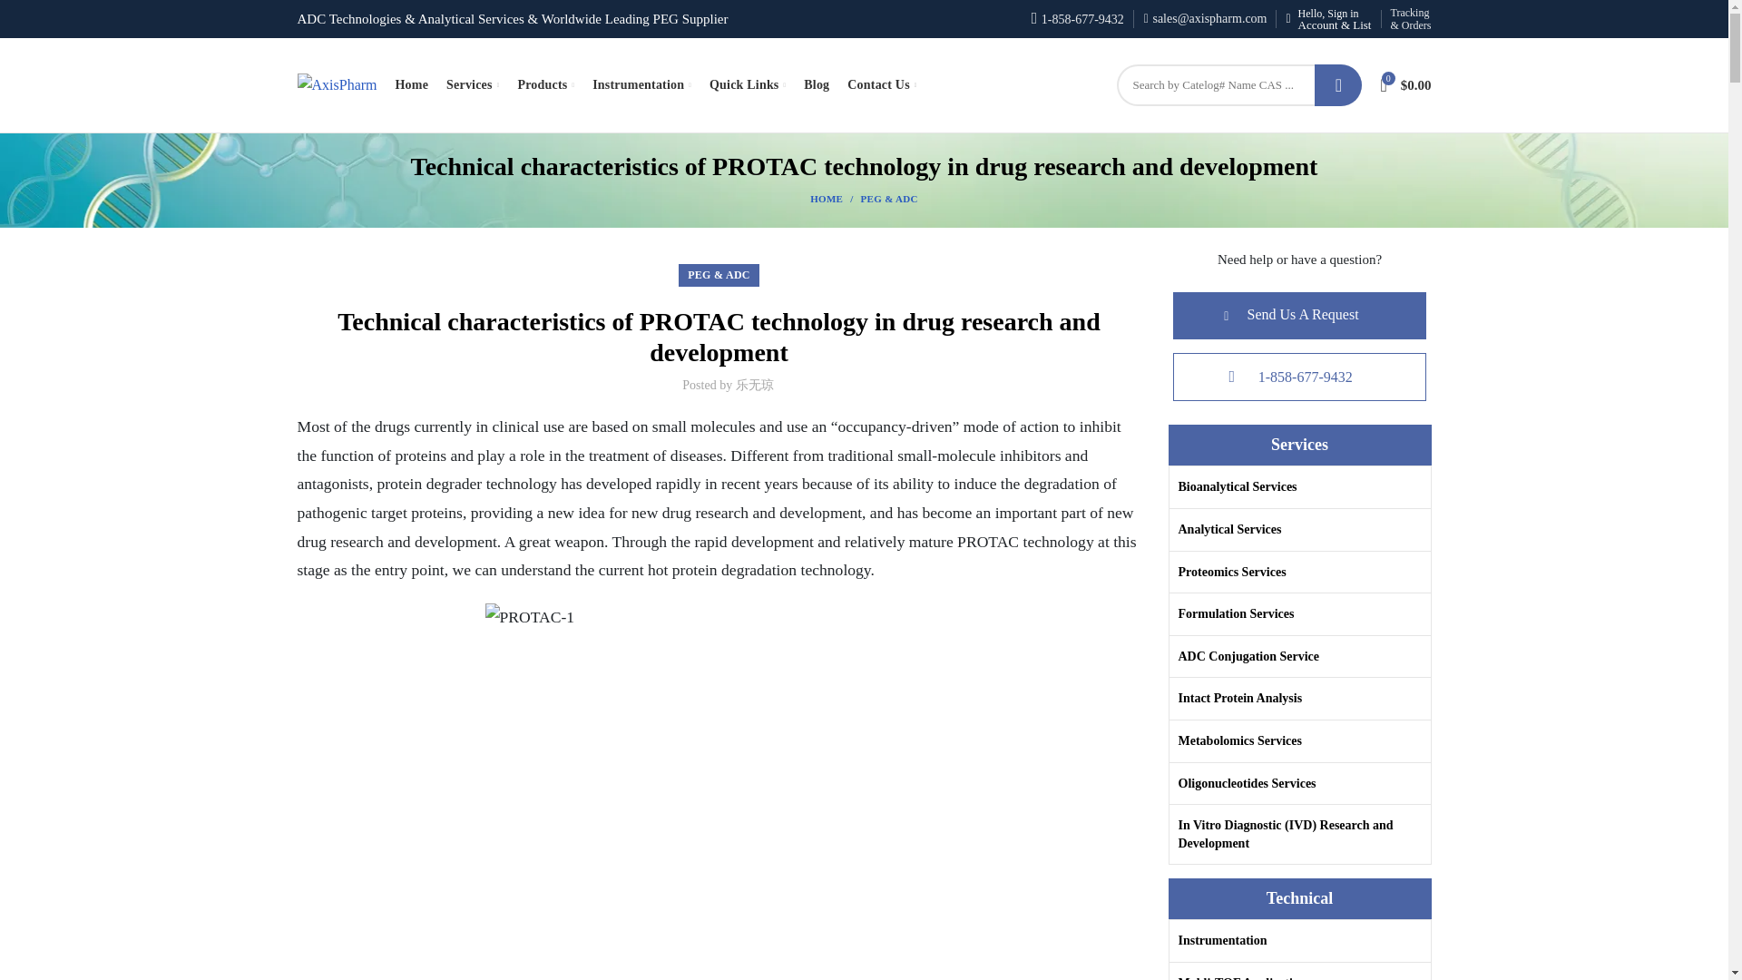  Describe the element at coordinates (1077, 20) in the screenshot. I see `1-858-677-9432` at that location.